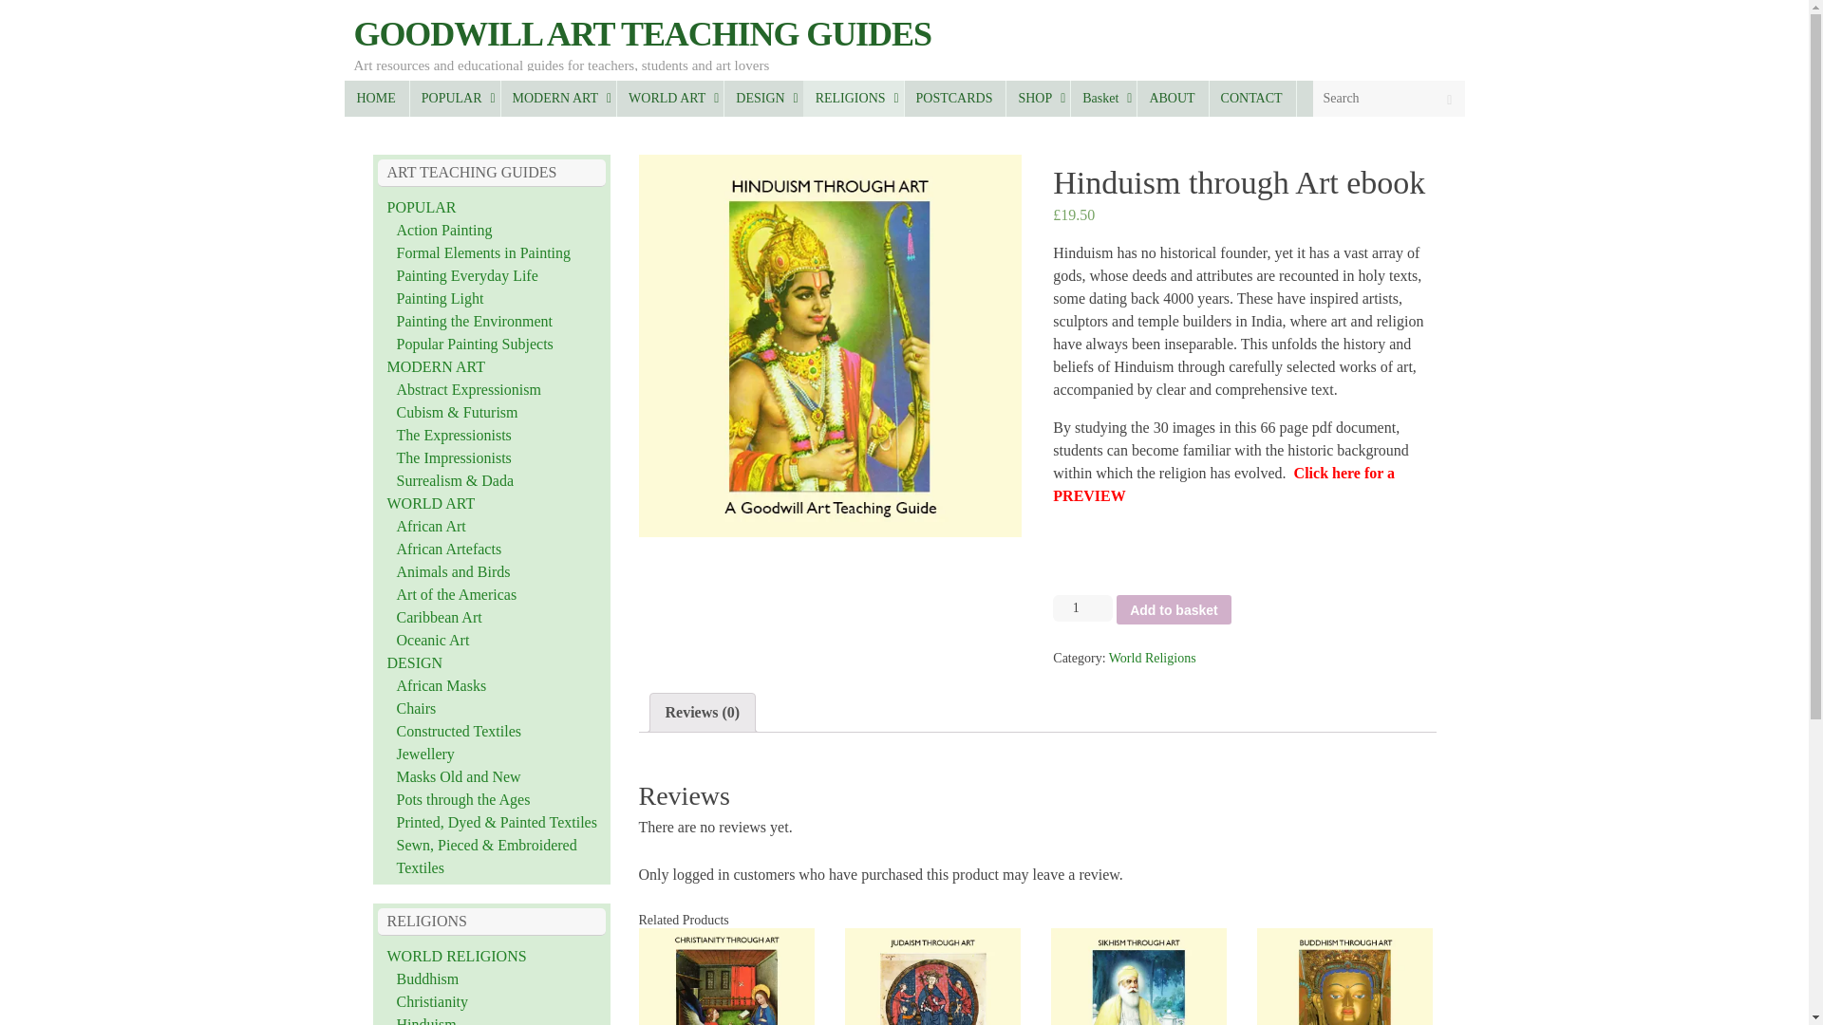 The width and height of the screenshot is (1823, 1025). What do you see at coordinates (1344, 977) in the screenshot?
I see `Buddhism through Art ebook` at bounding box center [1344, 977].